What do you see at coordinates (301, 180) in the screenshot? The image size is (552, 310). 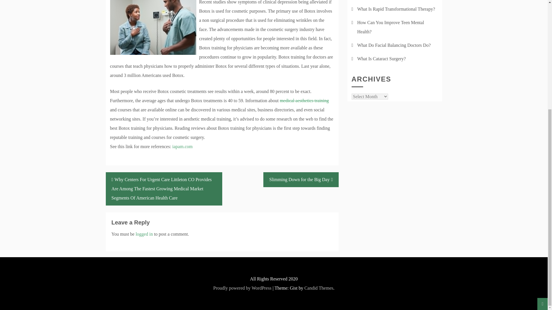 I see `Slimming Down for the Big Day` at bounding box center [301, 180].